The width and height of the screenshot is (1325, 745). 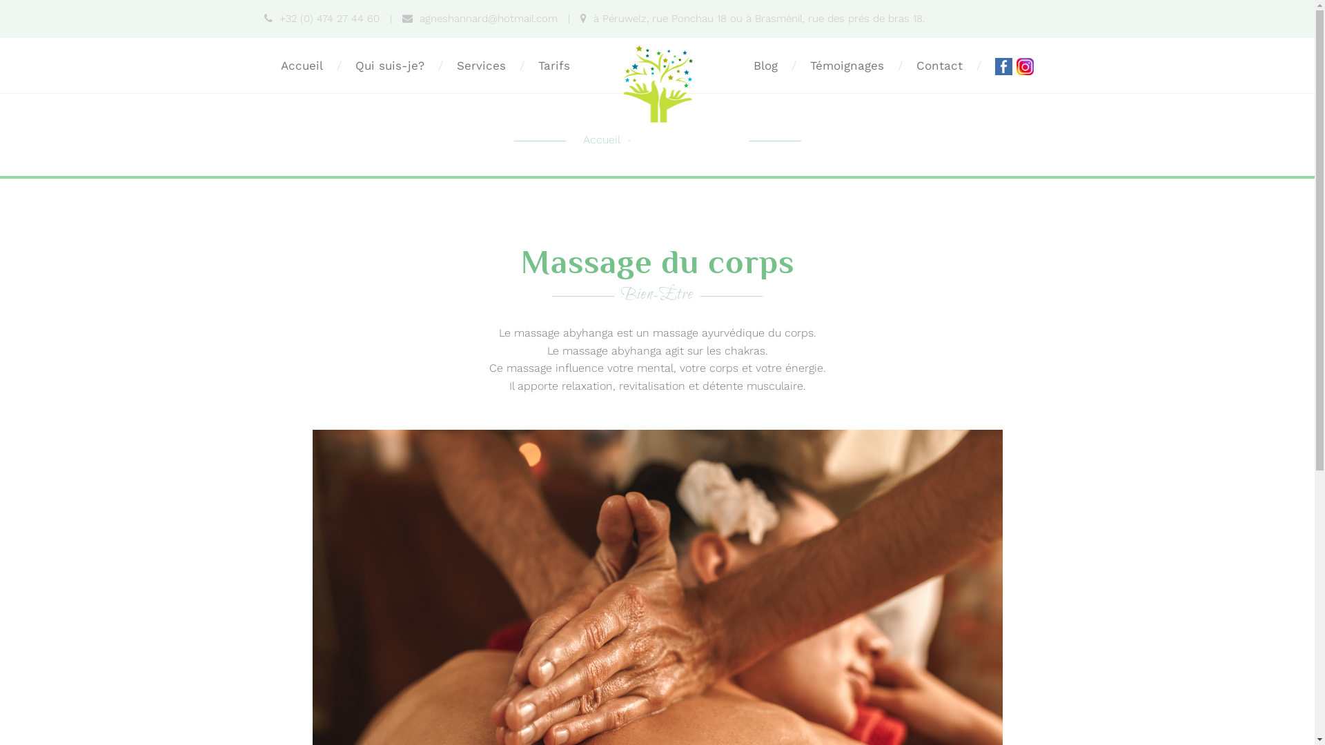 What do you see at coordinates (554, 66) in the screenshot?
I see `Tarifs` at bounding box center [554, 66].